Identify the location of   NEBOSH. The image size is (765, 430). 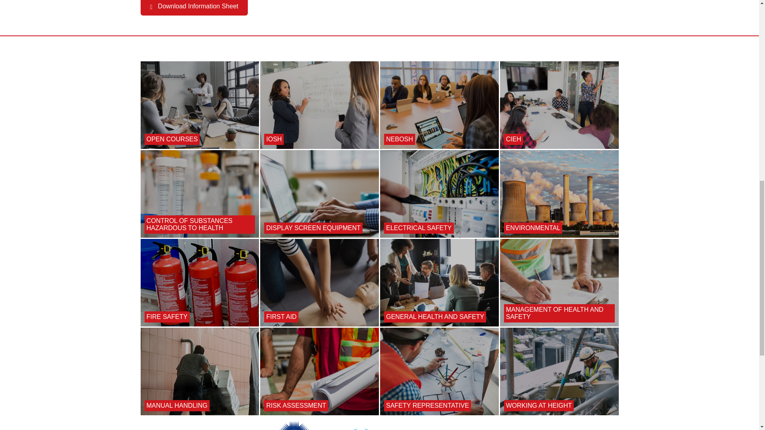
(439, 105).